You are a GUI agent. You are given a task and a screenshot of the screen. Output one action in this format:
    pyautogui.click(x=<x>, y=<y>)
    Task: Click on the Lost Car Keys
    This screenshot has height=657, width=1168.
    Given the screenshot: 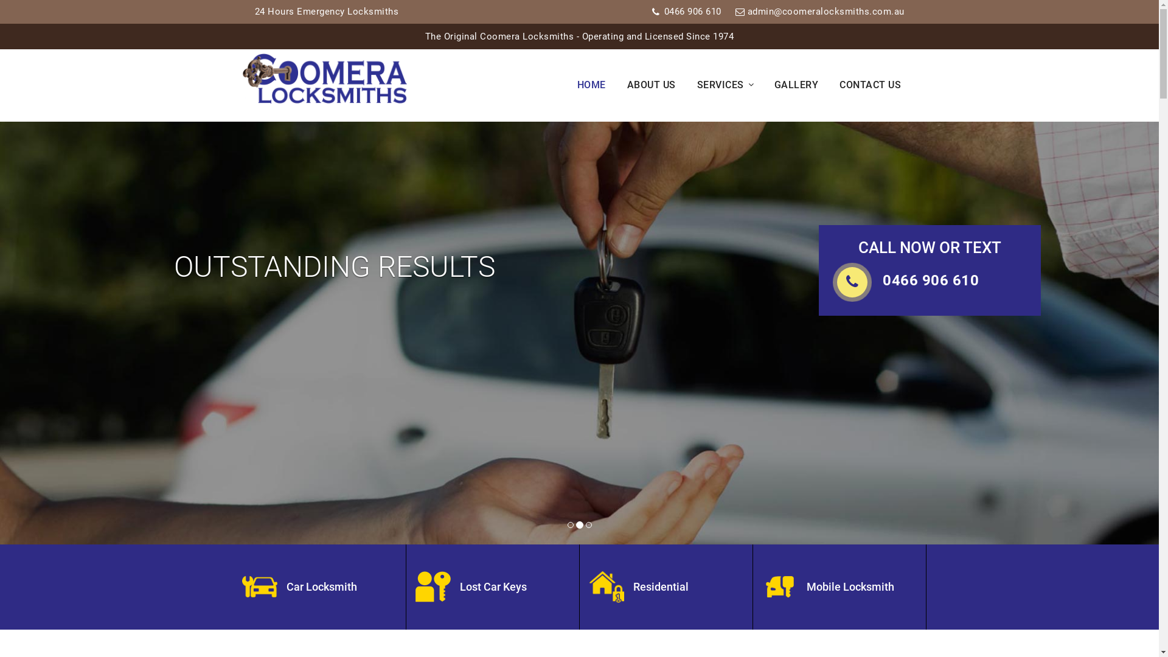 What is the action you would take?
    pyautogui.click(x=493, y=587)
    